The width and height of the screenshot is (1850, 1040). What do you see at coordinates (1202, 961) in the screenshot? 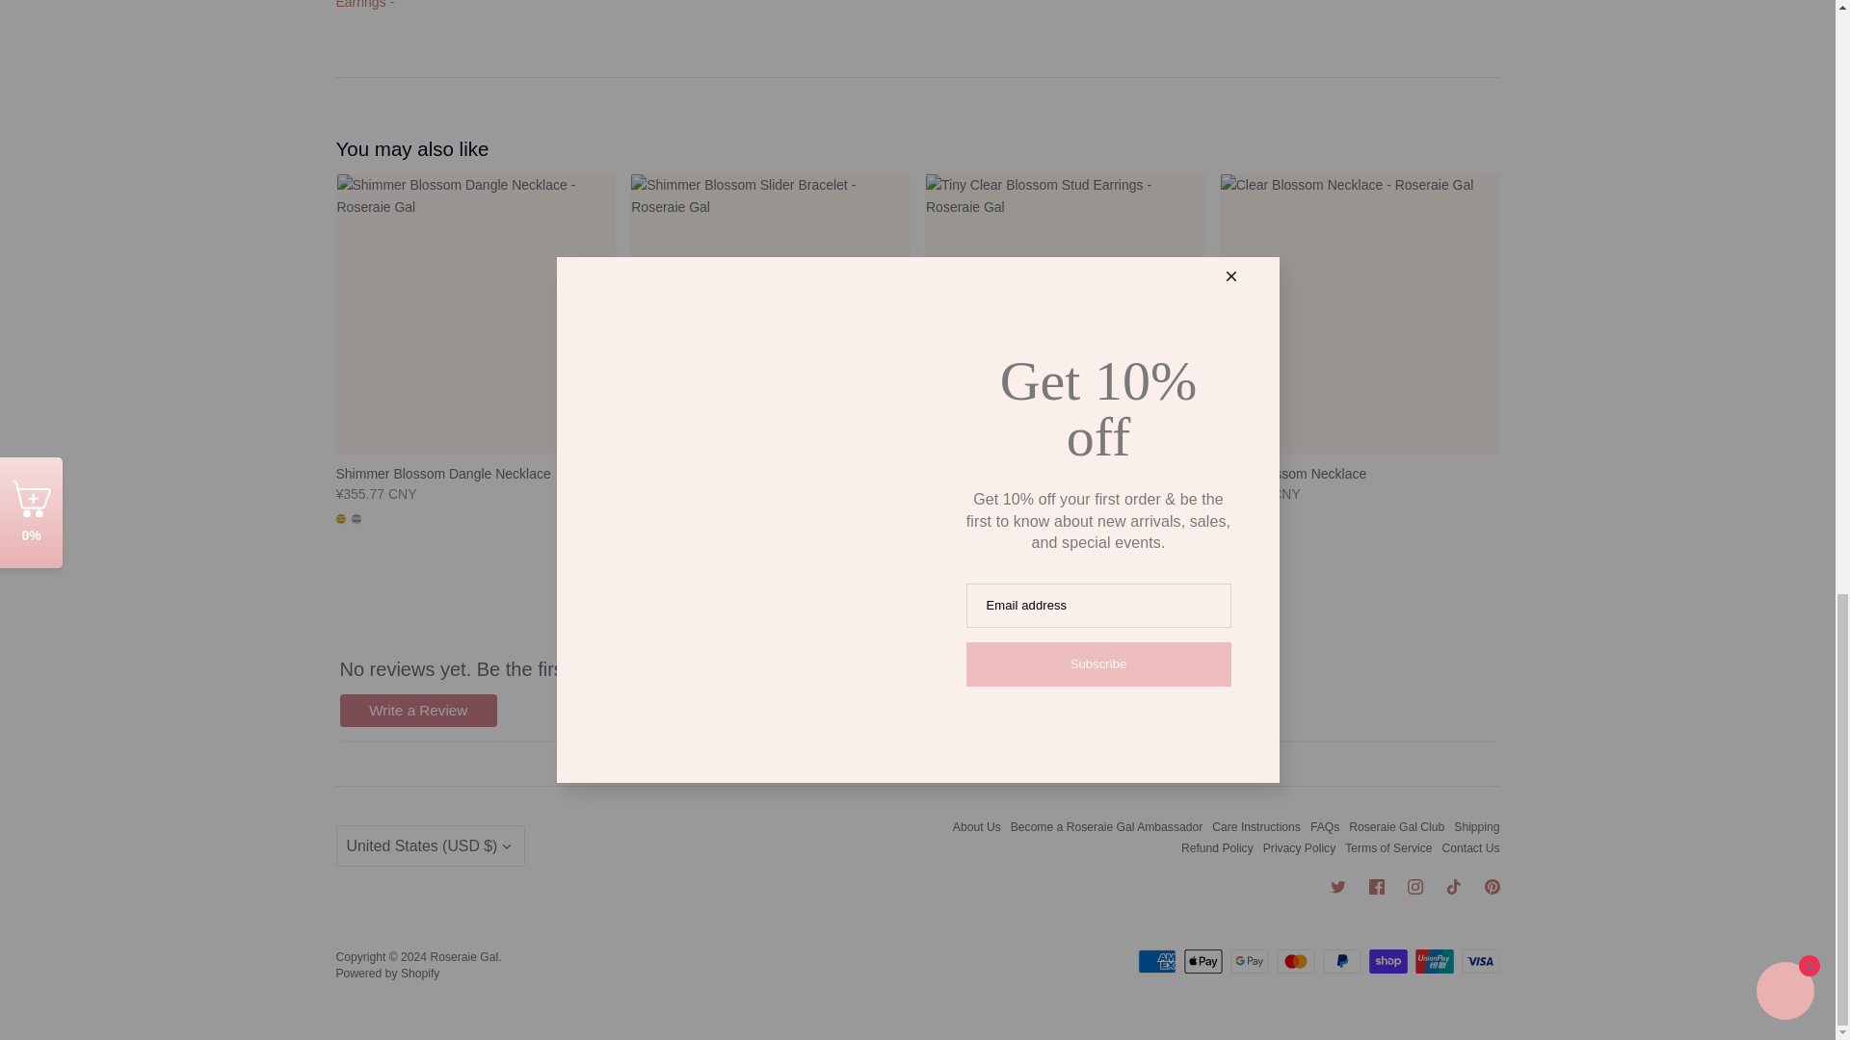
I see `Apple Pay` at bounding box center [1202, 961].